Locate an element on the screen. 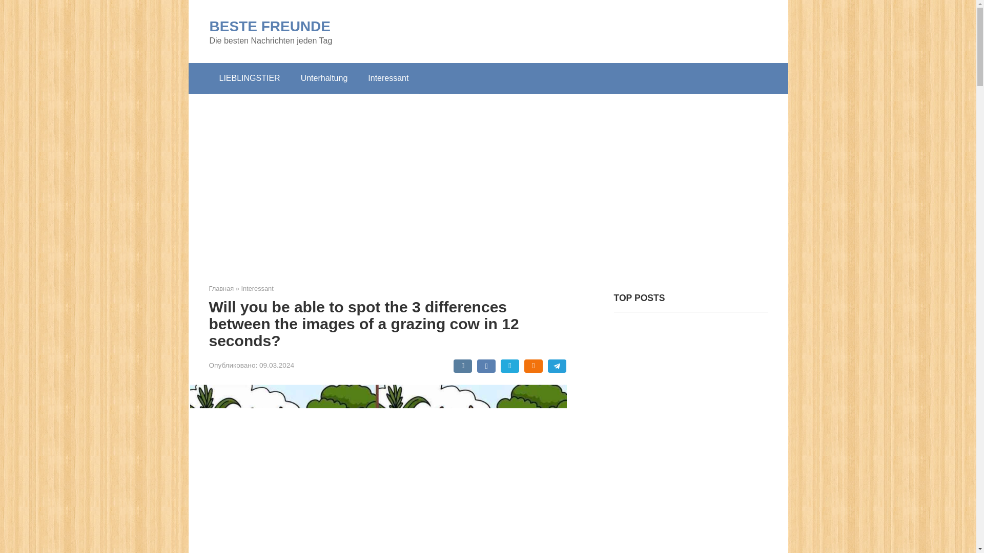  Unterhaltung is located at coordinates (324, 78).